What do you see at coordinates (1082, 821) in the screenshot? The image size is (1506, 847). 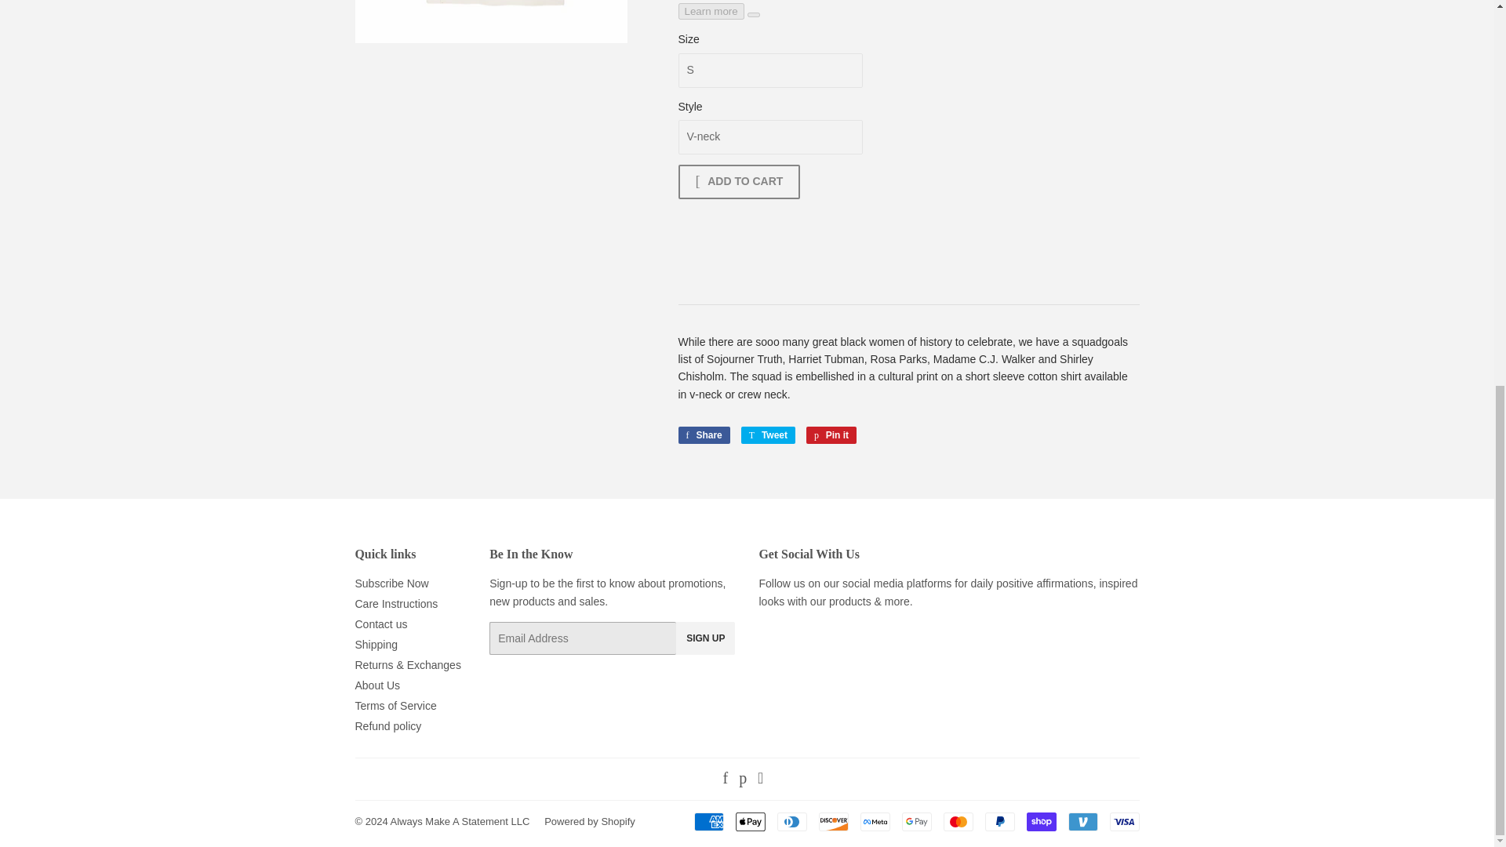 I see `Venmo` at bounding box center [1082, 821].